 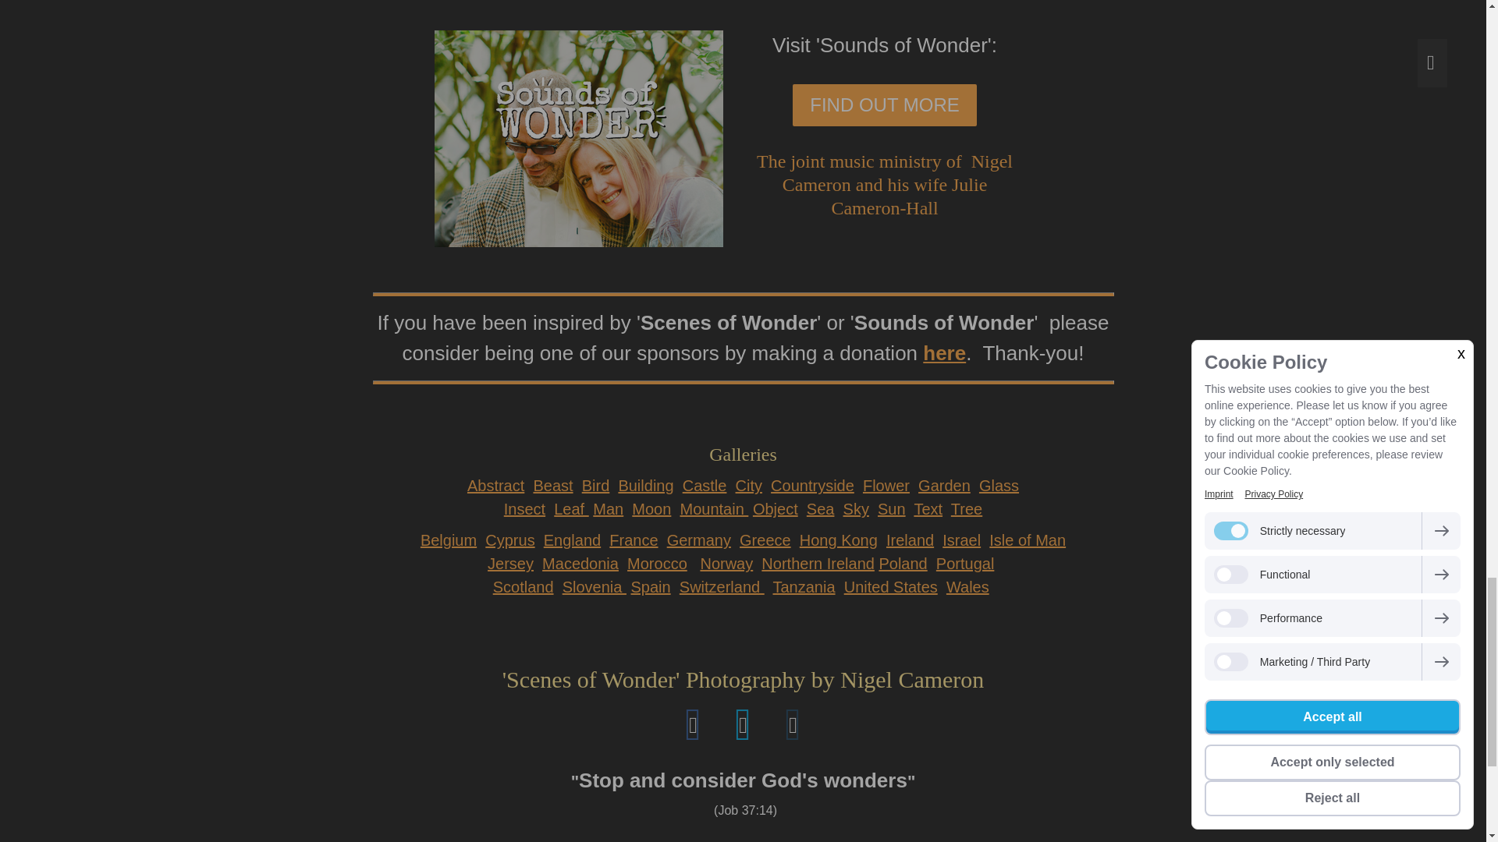 I want to click on Flower, so click(x=886, y=485).